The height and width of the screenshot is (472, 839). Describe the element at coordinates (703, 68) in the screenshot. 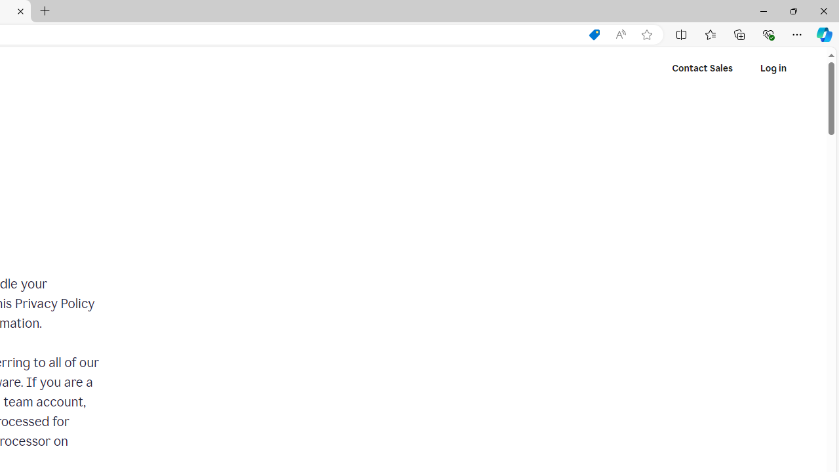

I see `Contact Sales` at that location.